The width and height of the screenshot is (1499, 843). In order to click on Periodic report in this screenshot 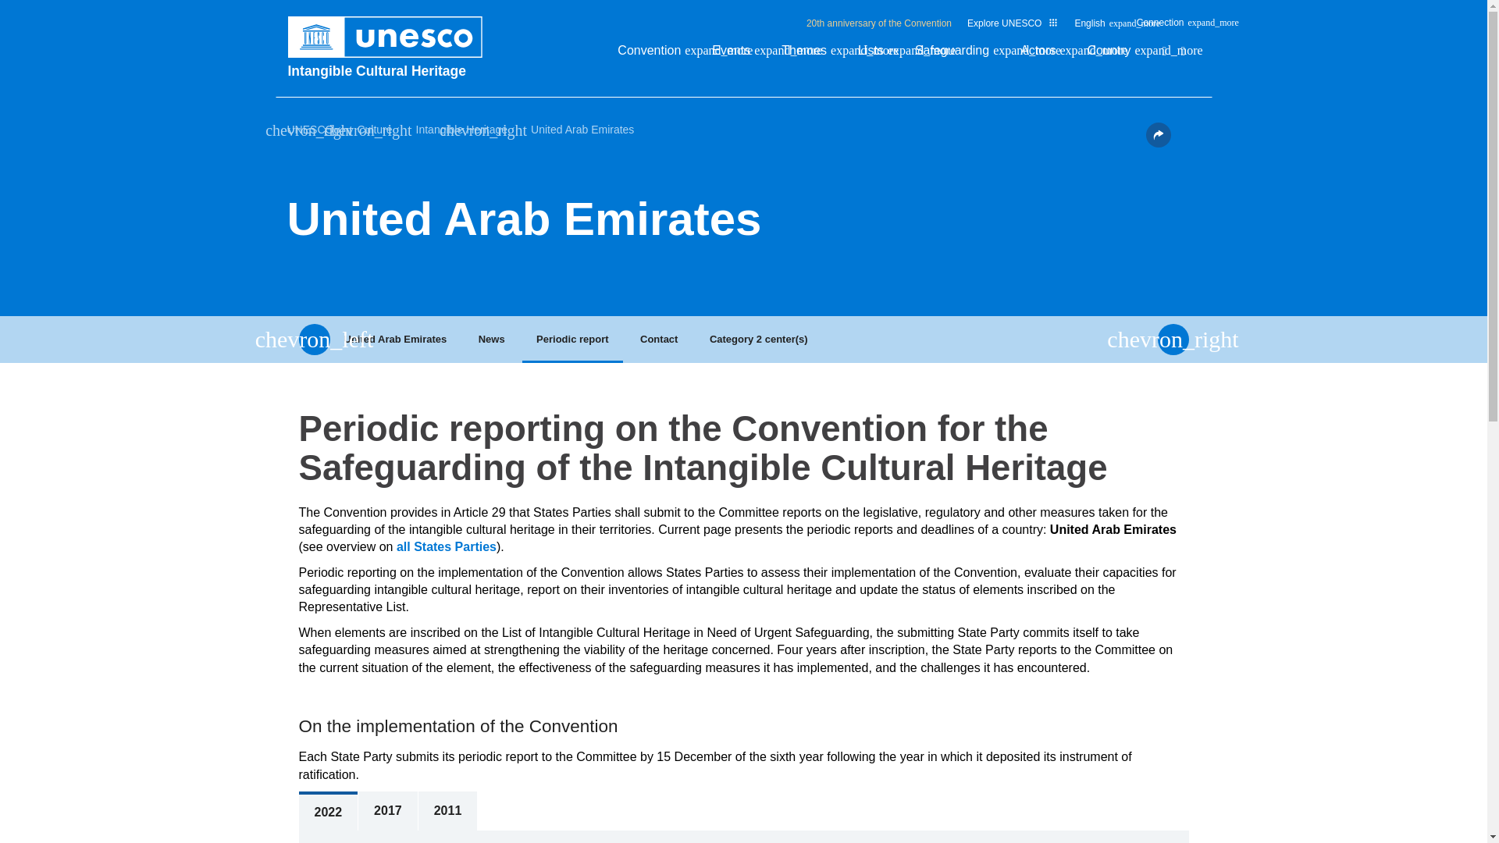, I will do `click(572, 340)`.